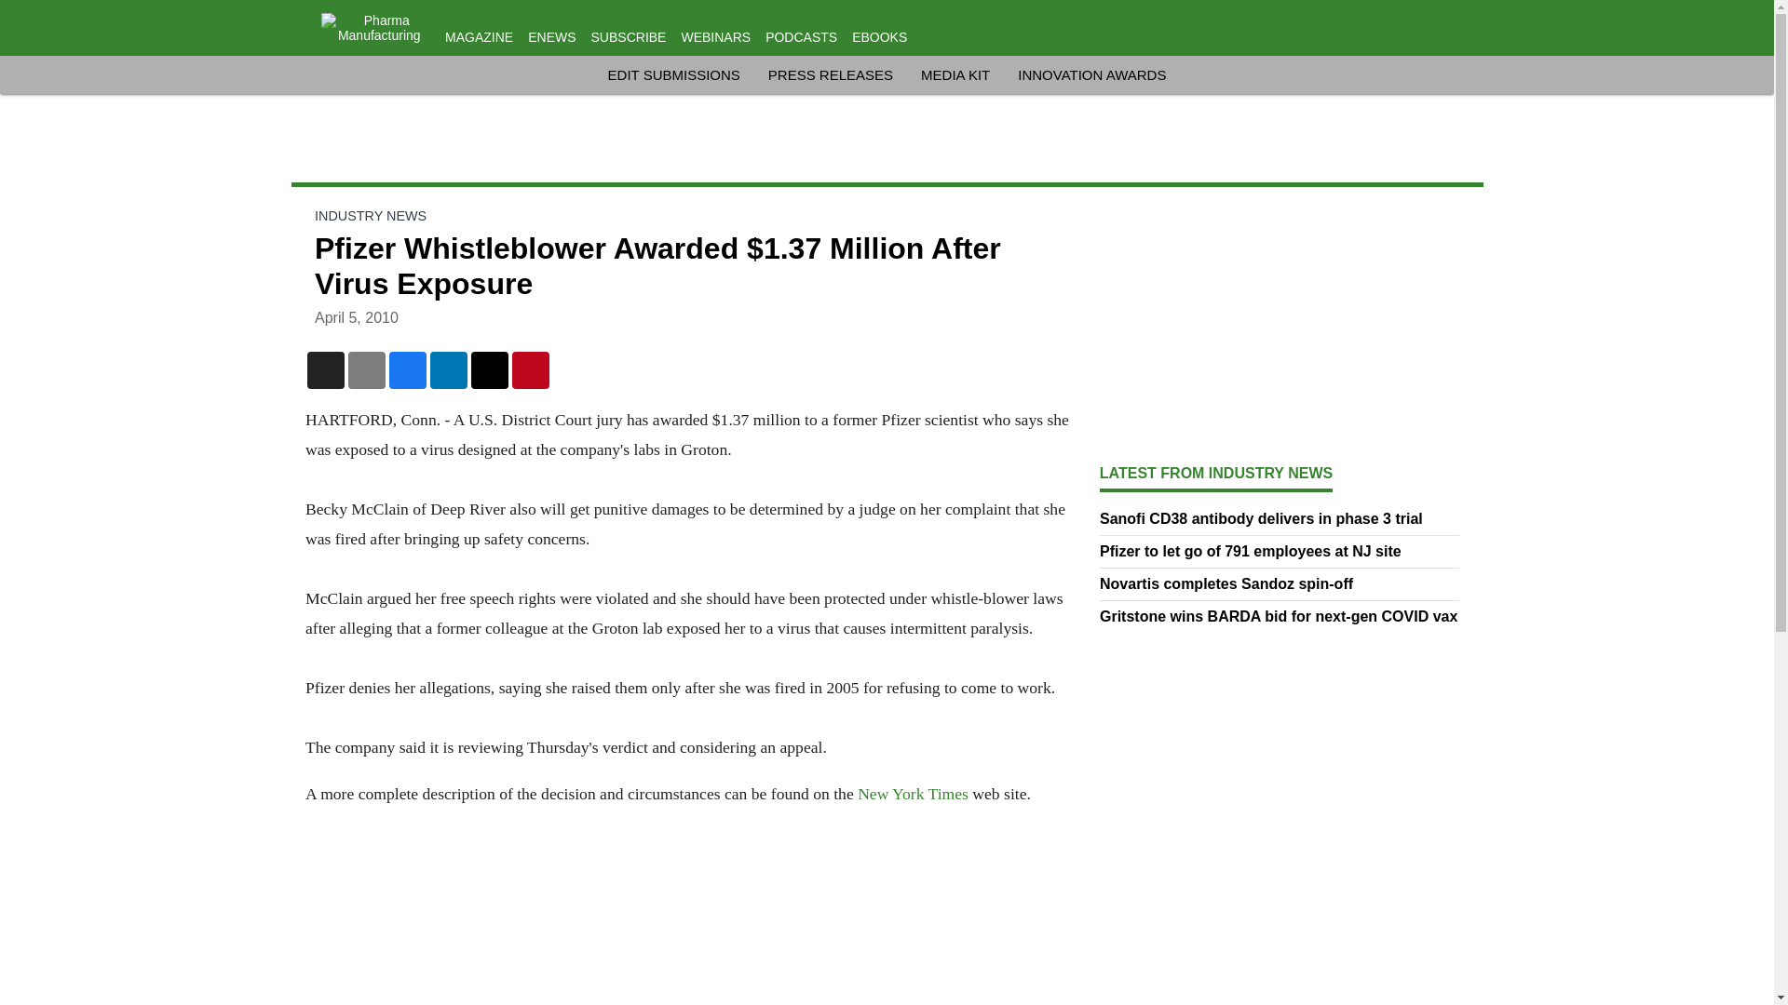 The width and height of the screenshot is (1788, 1005). What do you see at coordinates (1280, 519) in the screenshot?
I see `Sanofi CD38 antibody delivers in phase 3 trial` at bounding box center [1280, 519].